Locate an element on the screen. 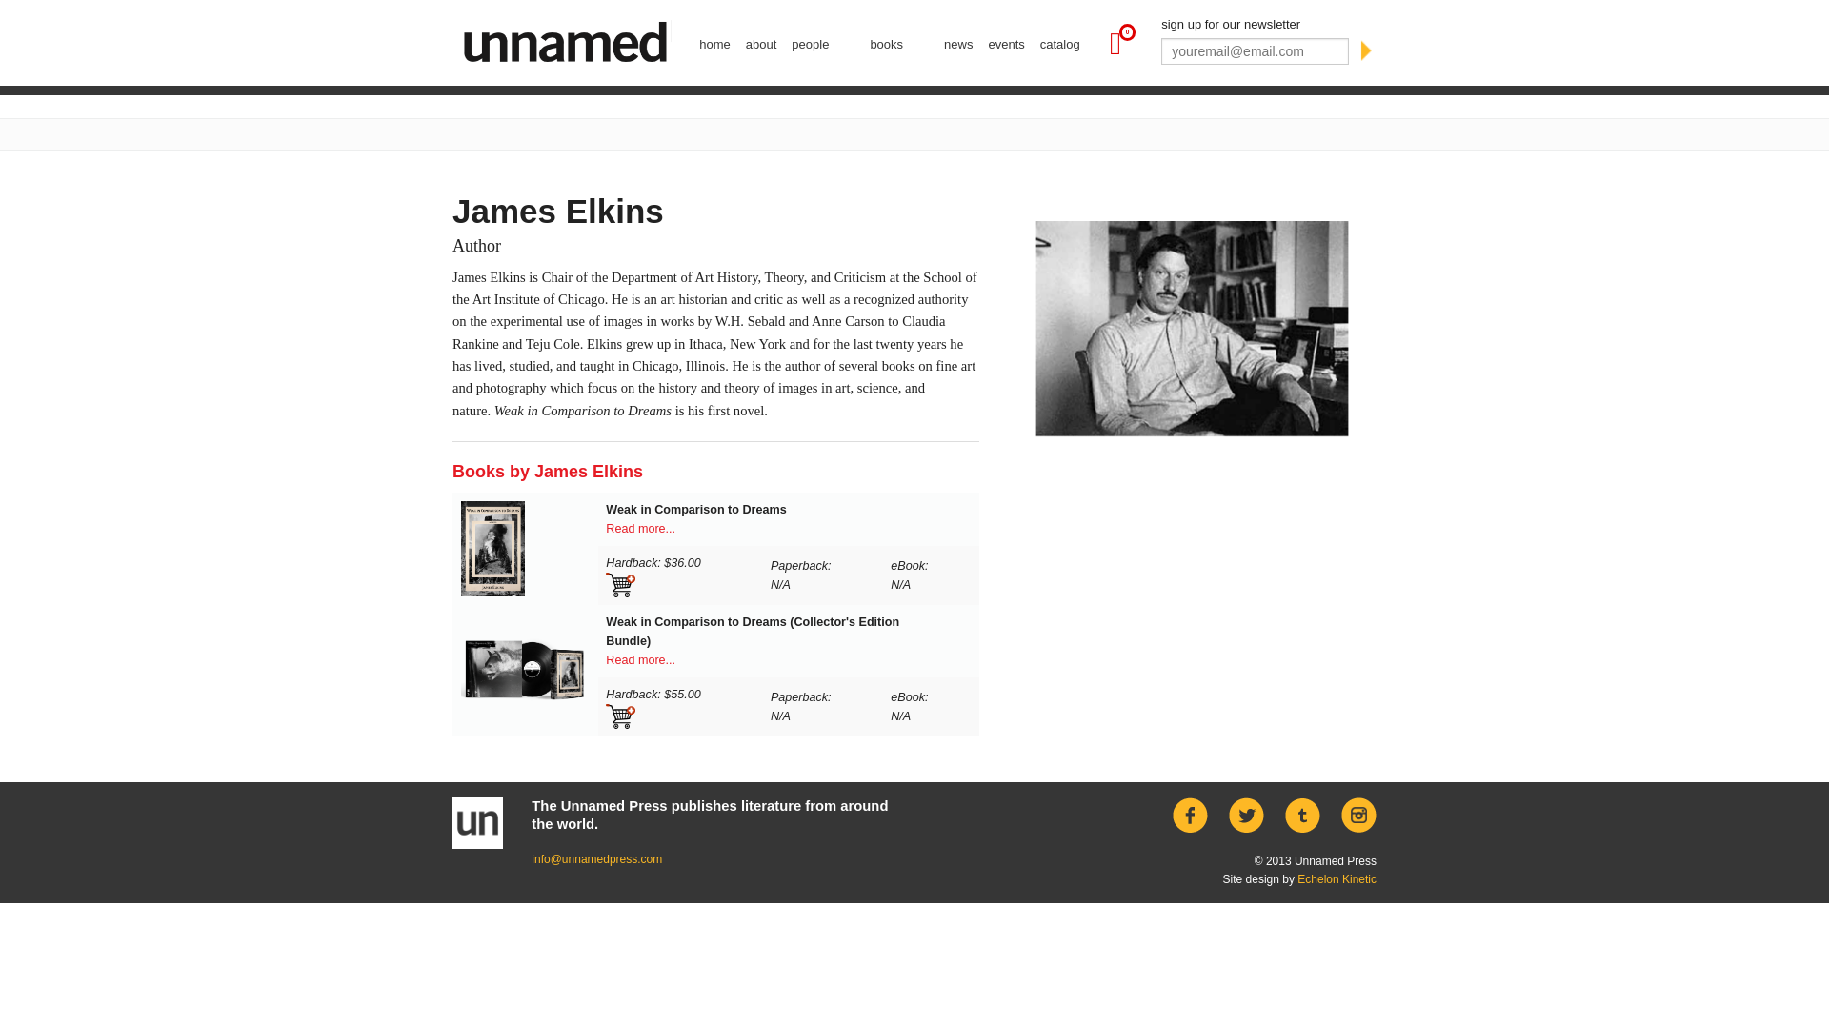 The width and height of the screenshot is (1829, 1029). catalog is located at coordinates (1060, 44).